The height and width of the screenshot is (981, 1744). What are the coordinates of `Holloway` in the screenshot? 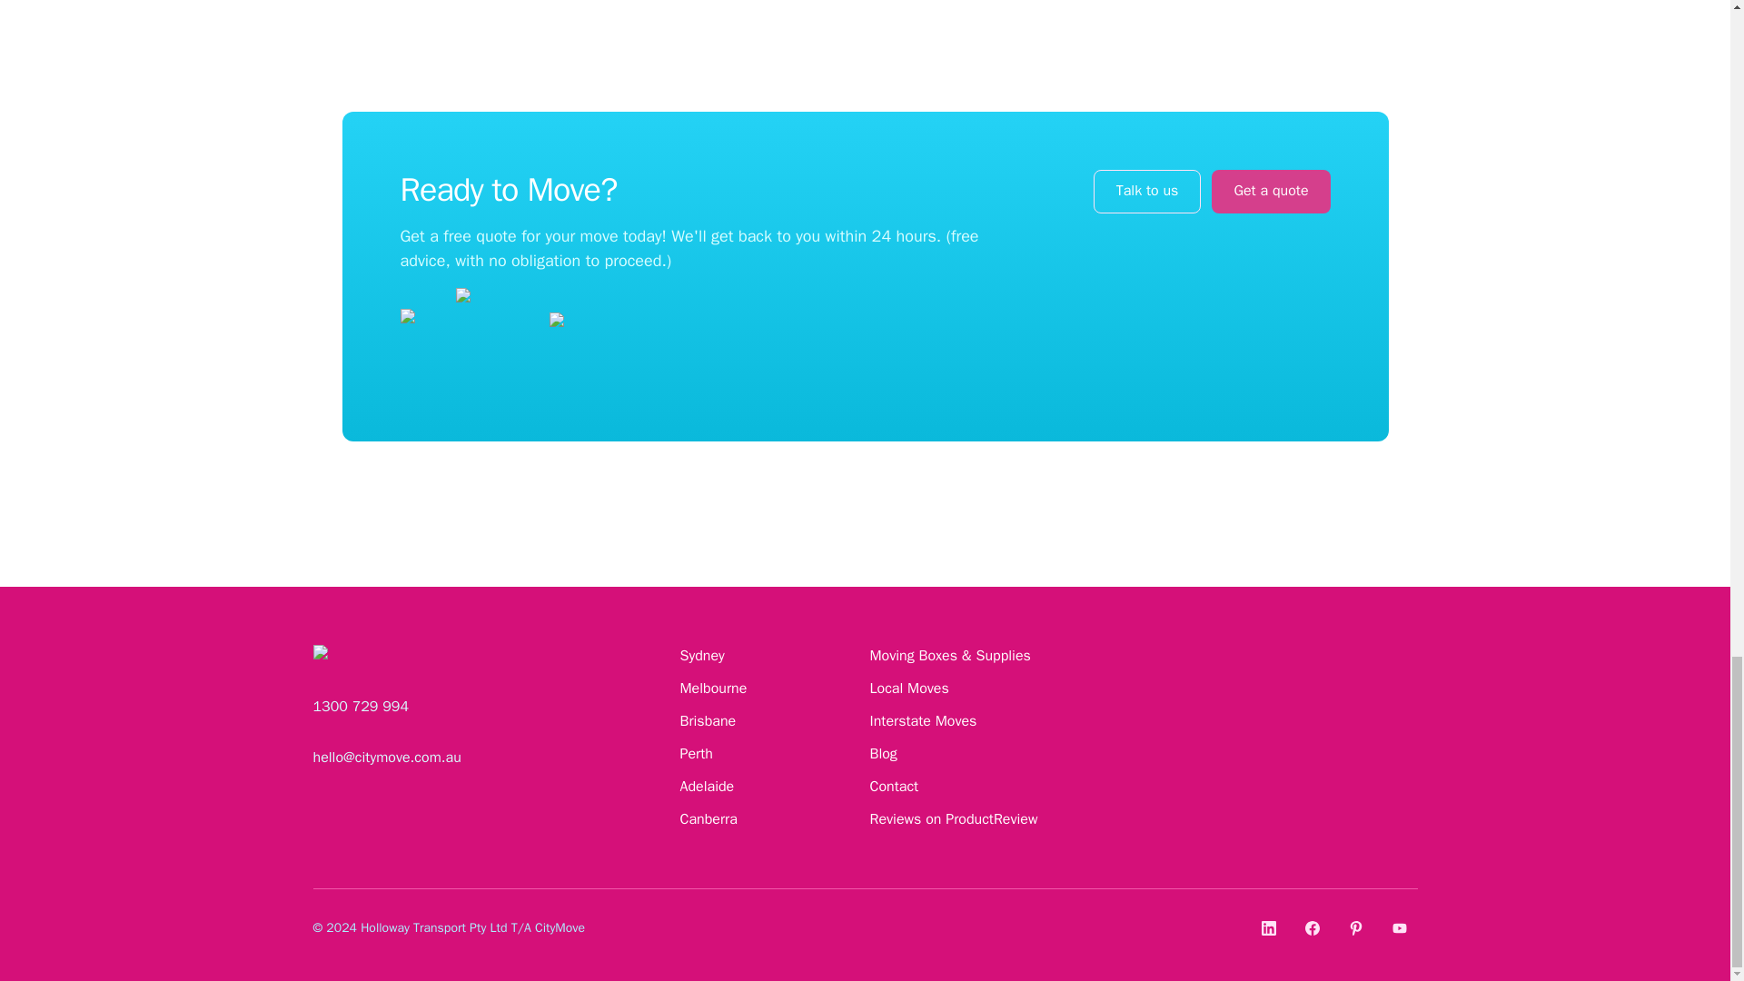 It's located at (385, 928).